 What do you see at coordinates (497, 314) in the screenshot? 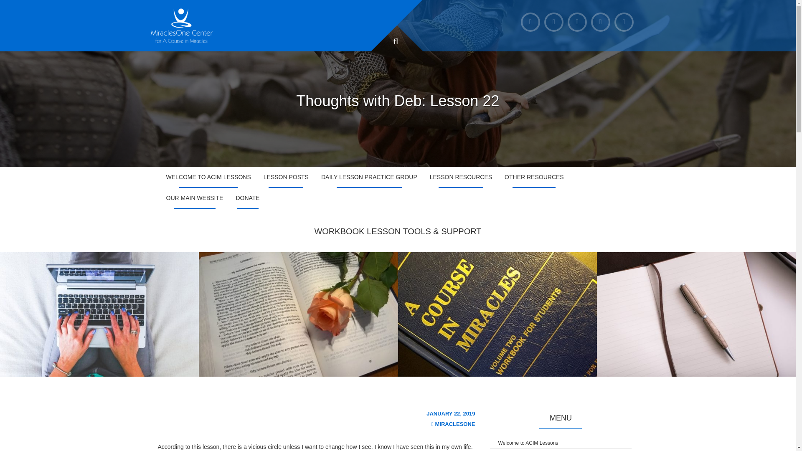
I see `Resource: What Workbook Support Do You Need?` at bounding box center [497, 314].